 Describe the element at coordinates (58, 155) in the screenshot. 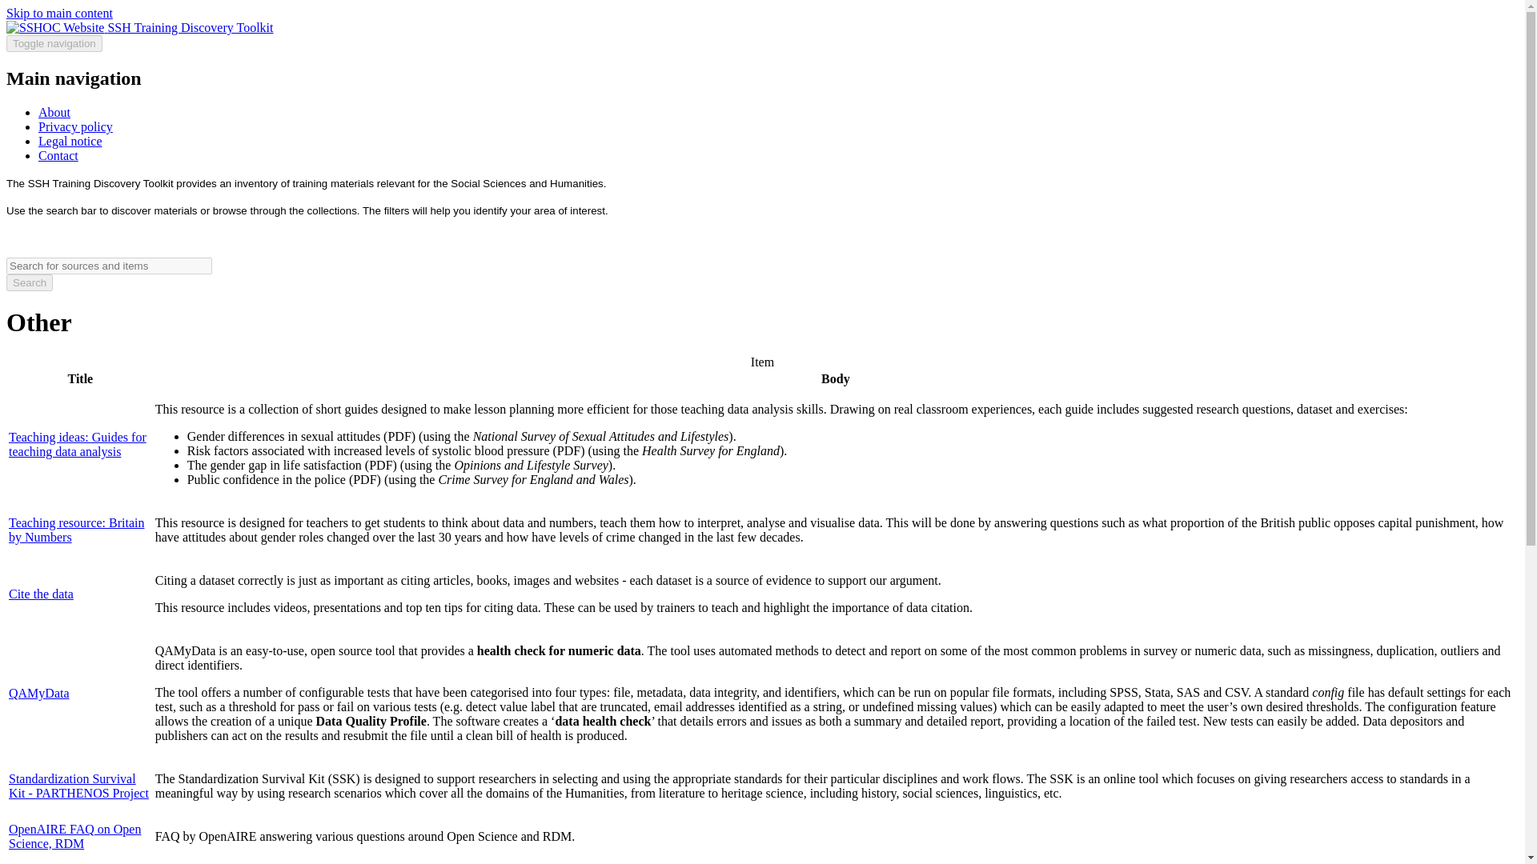

I see `Contact` at that location.